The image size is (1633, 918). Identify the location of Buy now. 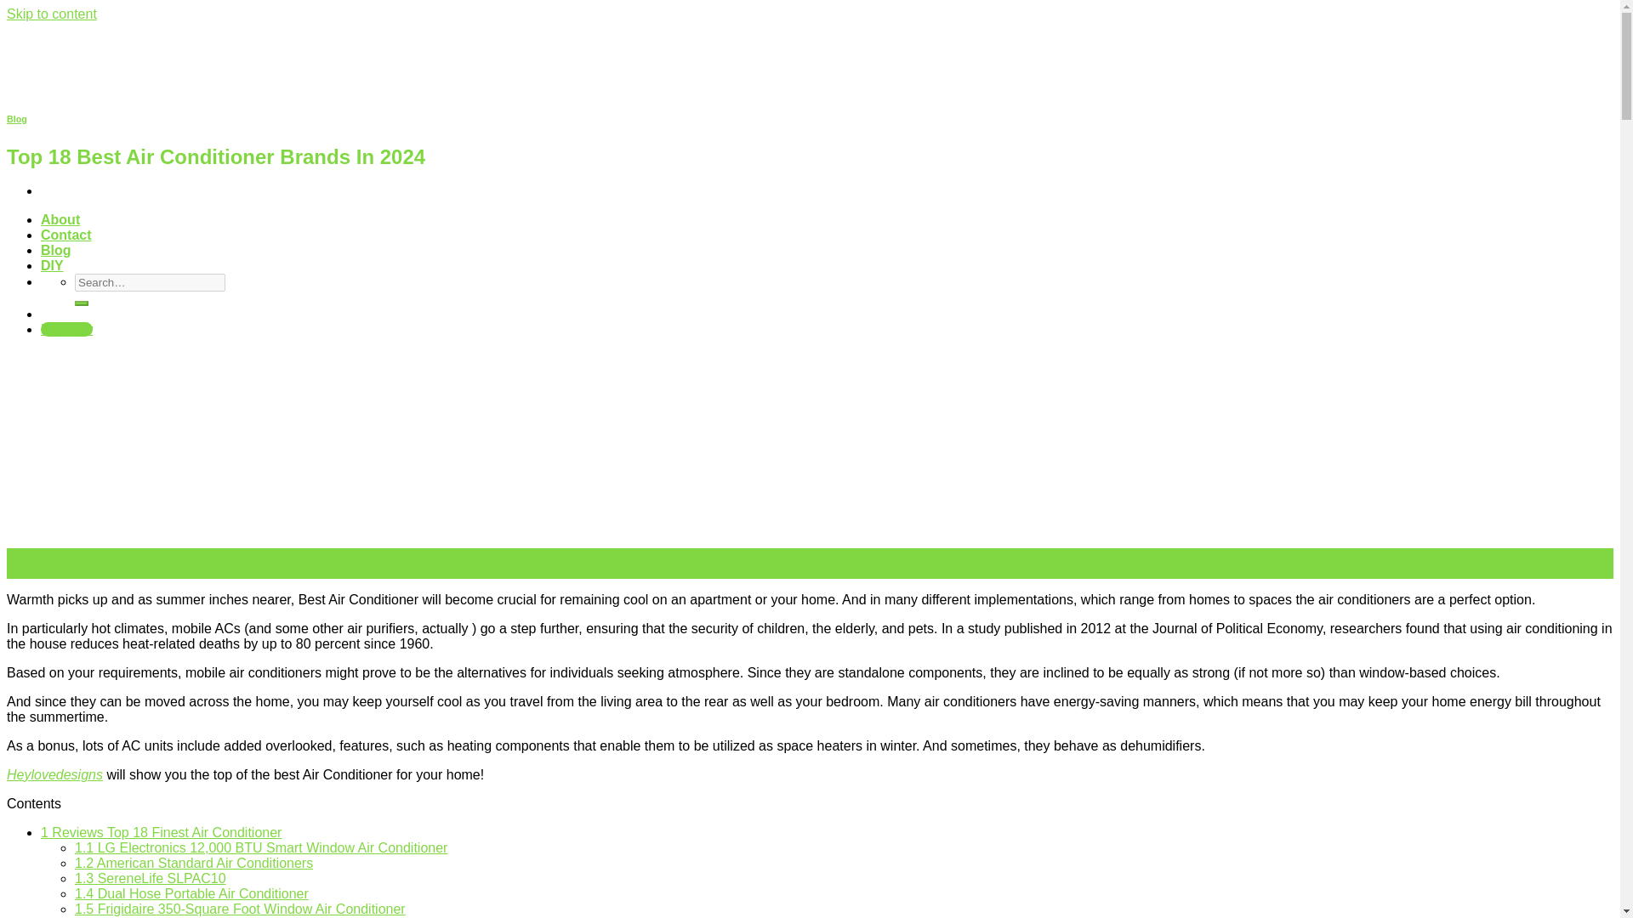
(66, 330).